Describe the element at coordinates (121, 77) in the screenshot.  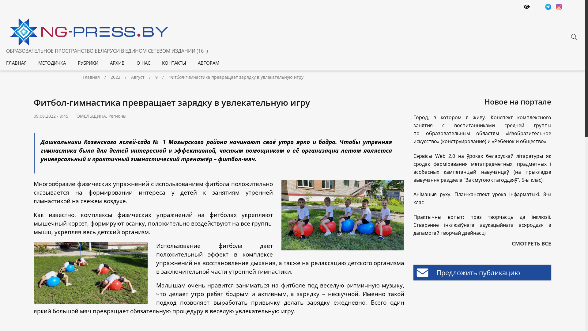
I see `2022` at that location.